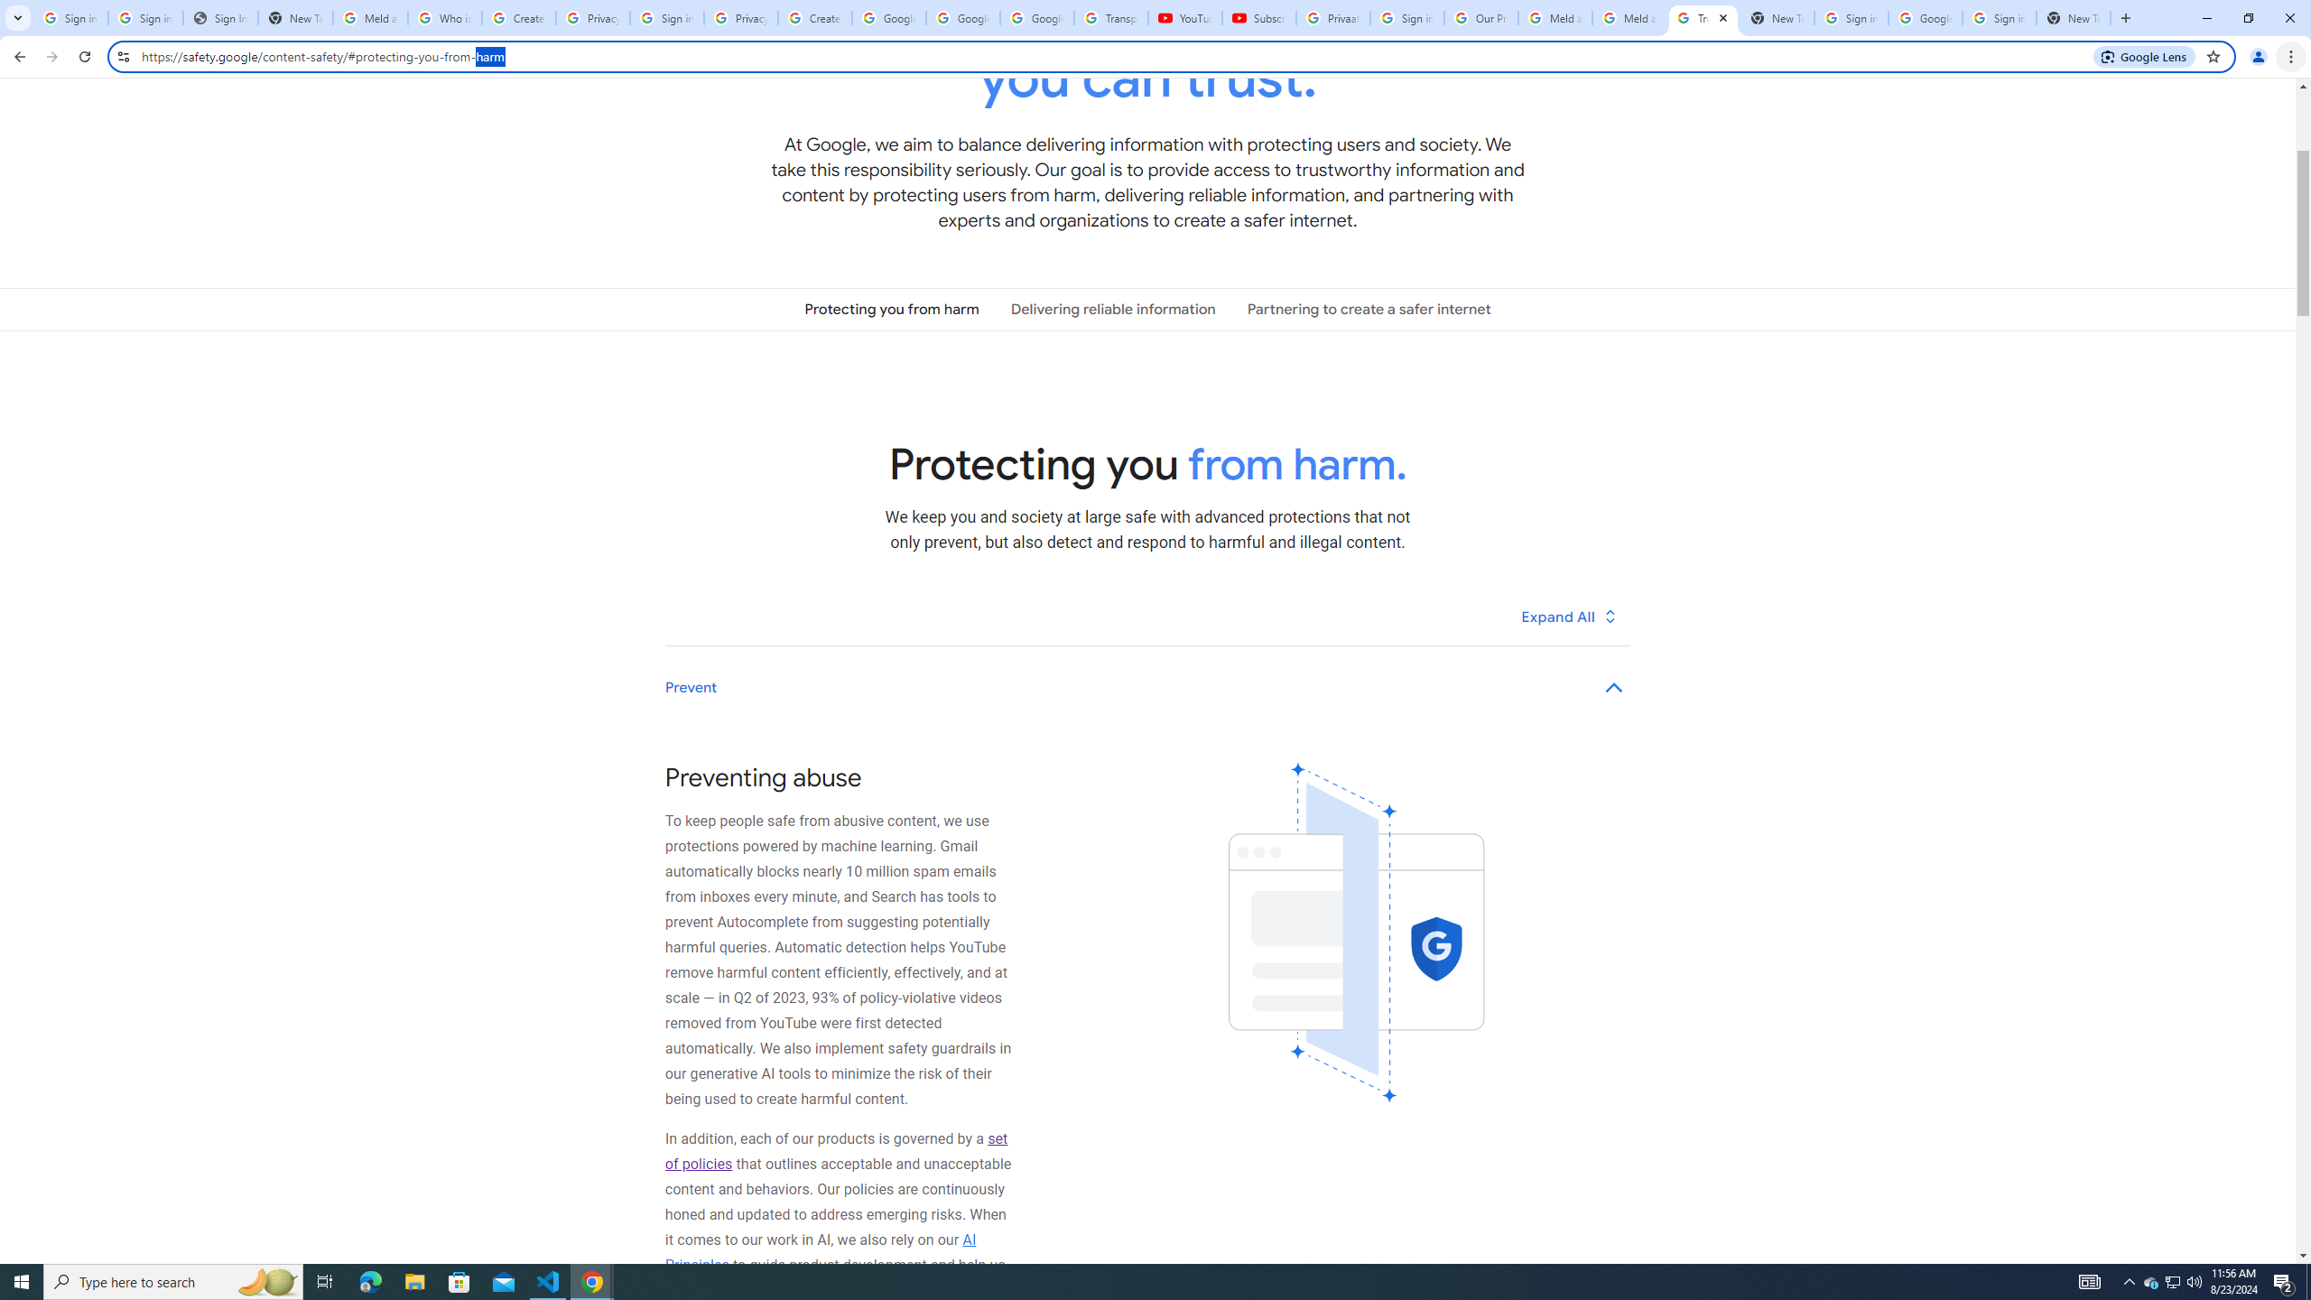  I want to click on Partnering to create a safer internet, so click(1369, 309).